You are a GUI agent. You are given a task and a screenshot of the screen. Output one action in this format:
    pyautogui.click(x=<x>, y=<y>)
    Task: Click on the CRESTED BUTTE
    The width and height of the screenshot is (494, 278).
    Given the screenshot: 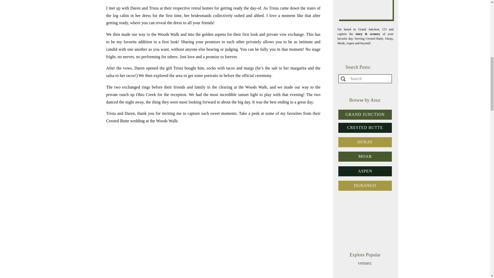 What is the action you would take?
    pyautogui.click(x=365, y=128)
    